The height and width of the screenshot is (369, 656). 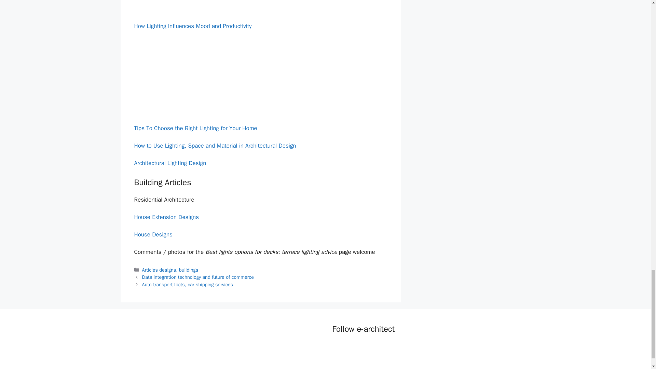 What do you see at coordinates (338, 348) in the screenshot?
I see `facebook` at bounding box center [338, 348].